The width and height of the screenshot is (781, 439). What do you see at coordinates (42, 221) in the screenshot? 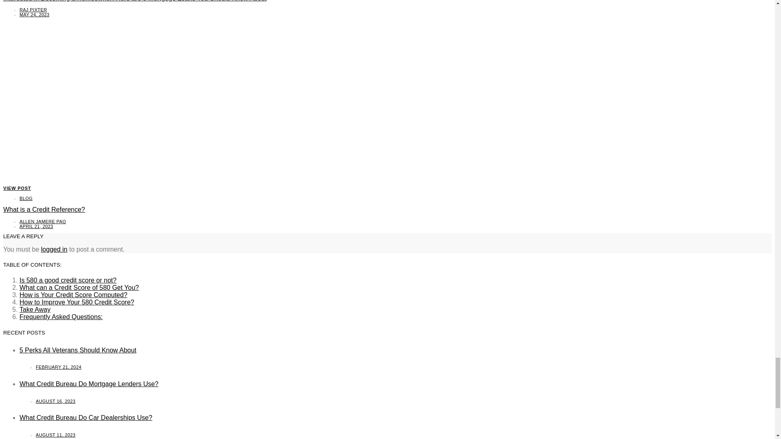
I see `View all posts by Allen Jamere Pao` at bounding box center [42, 221].